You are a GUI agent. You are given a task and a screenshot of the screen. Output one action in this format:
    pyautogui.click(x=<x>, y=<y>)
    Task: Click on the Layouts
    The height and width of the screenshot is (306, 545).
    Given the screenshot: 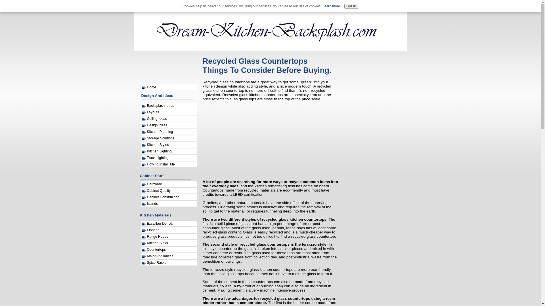 What is the action you would take?
    pyautogui.click(x=169, y=112)
    